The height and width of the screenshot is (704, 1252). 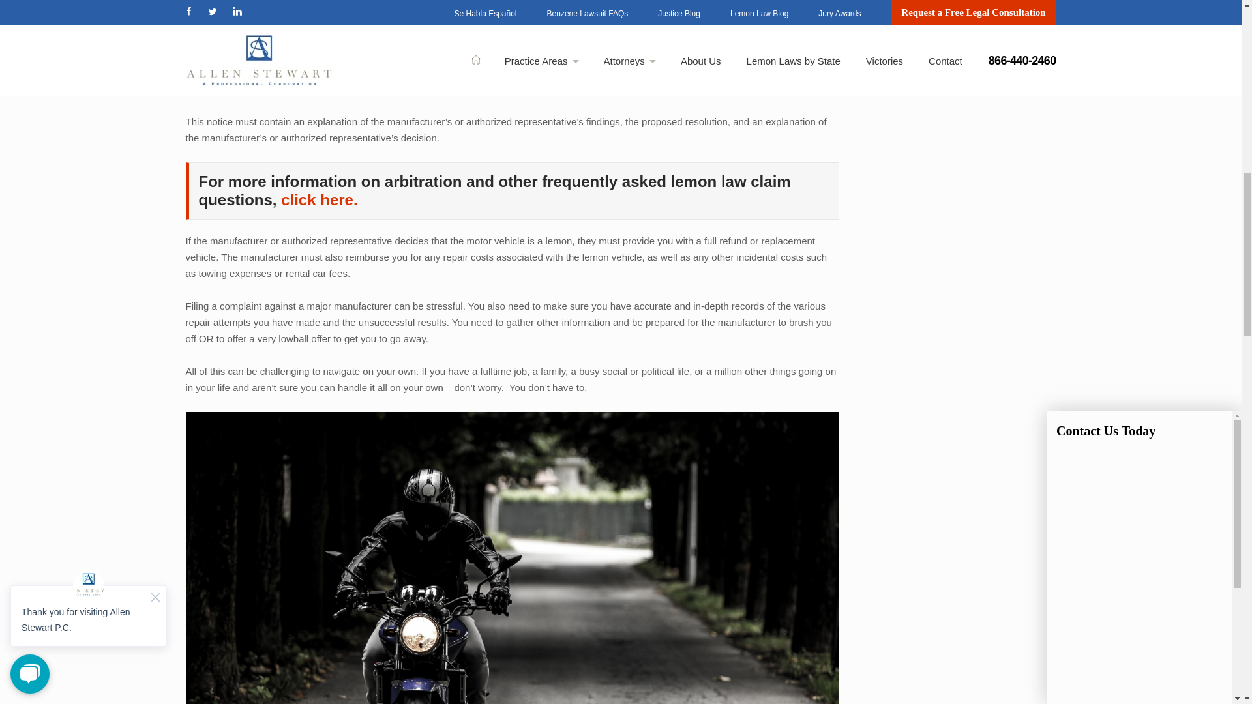 I want to click on Form 0, so click(x=1140, y=93).